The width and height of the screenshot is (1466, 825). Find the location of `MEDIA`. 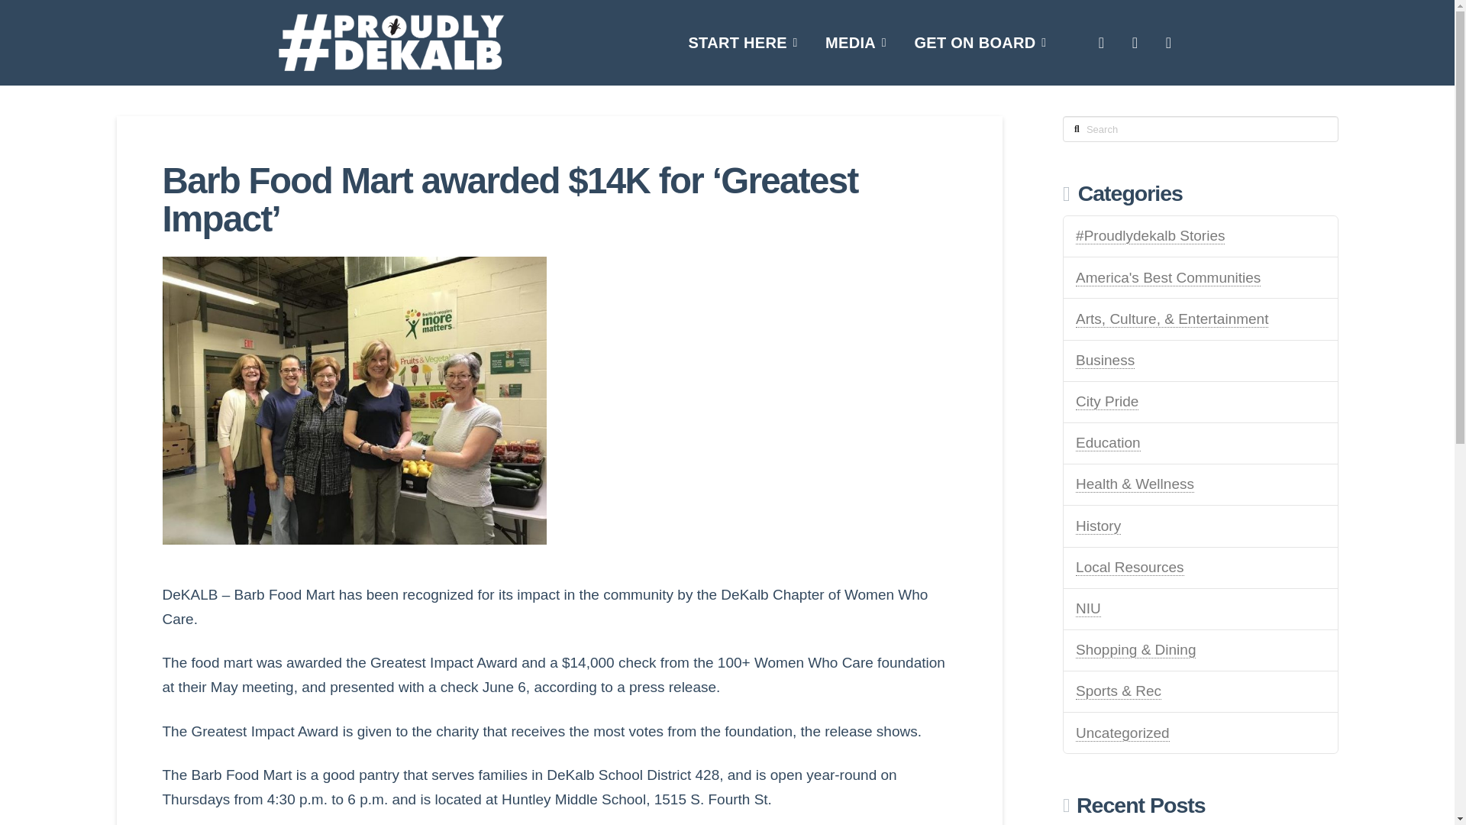

MEDIA is located at coordinates (856, 42).